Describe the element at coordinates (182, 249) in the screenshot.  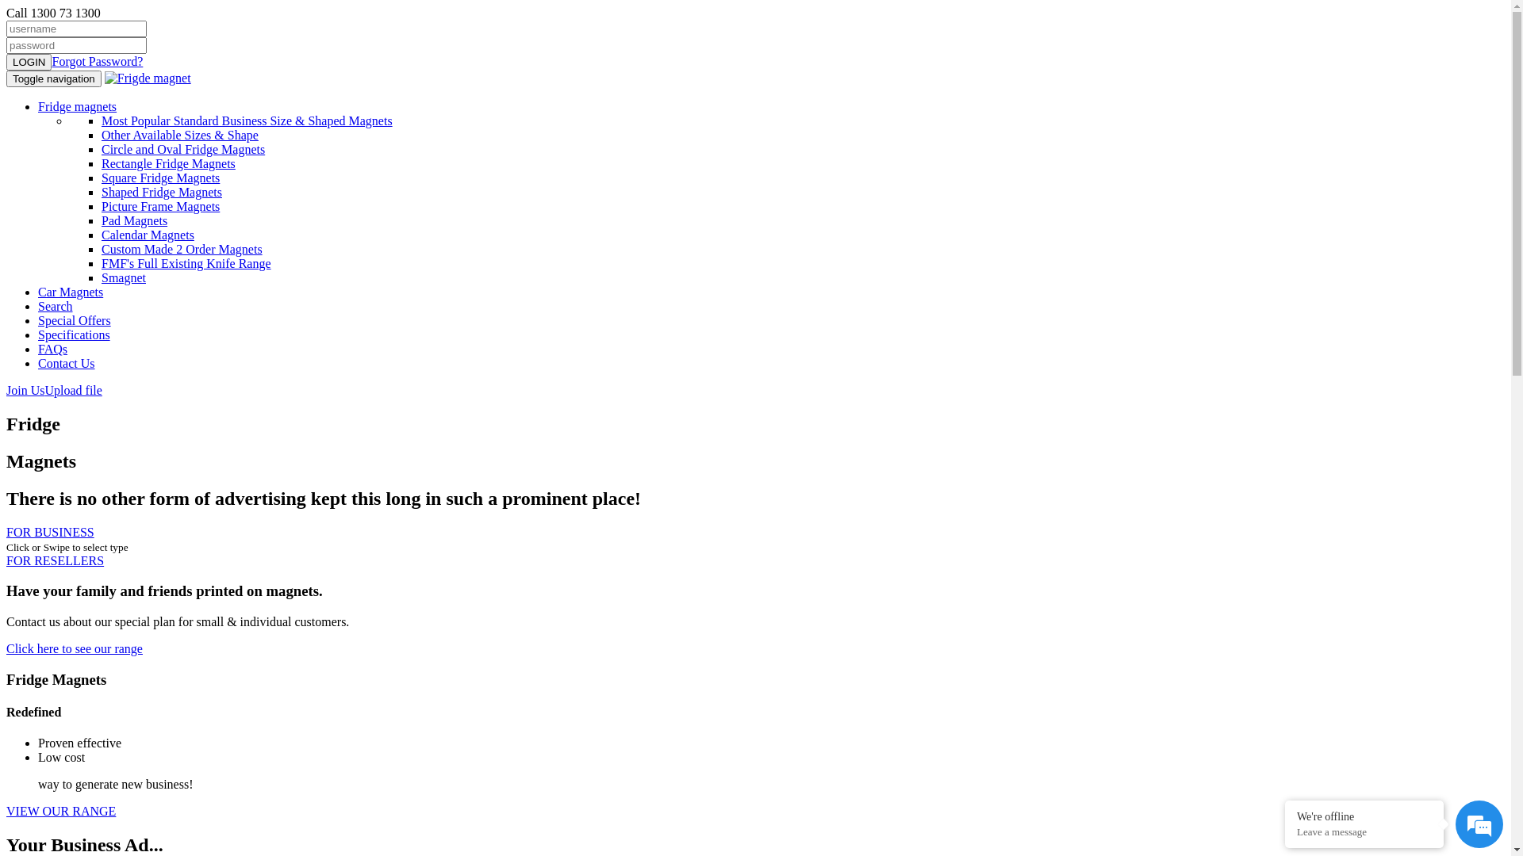
I see `Custom Made 2 Order Magnets` at that location.